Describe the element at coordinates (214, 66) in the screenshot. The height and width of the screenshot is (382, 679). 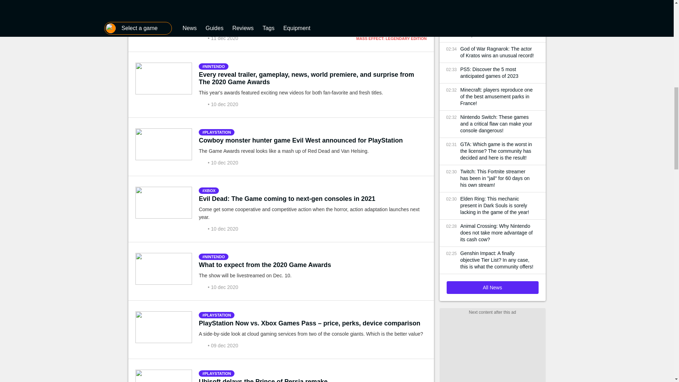
I see `NINTENDO` at that location.